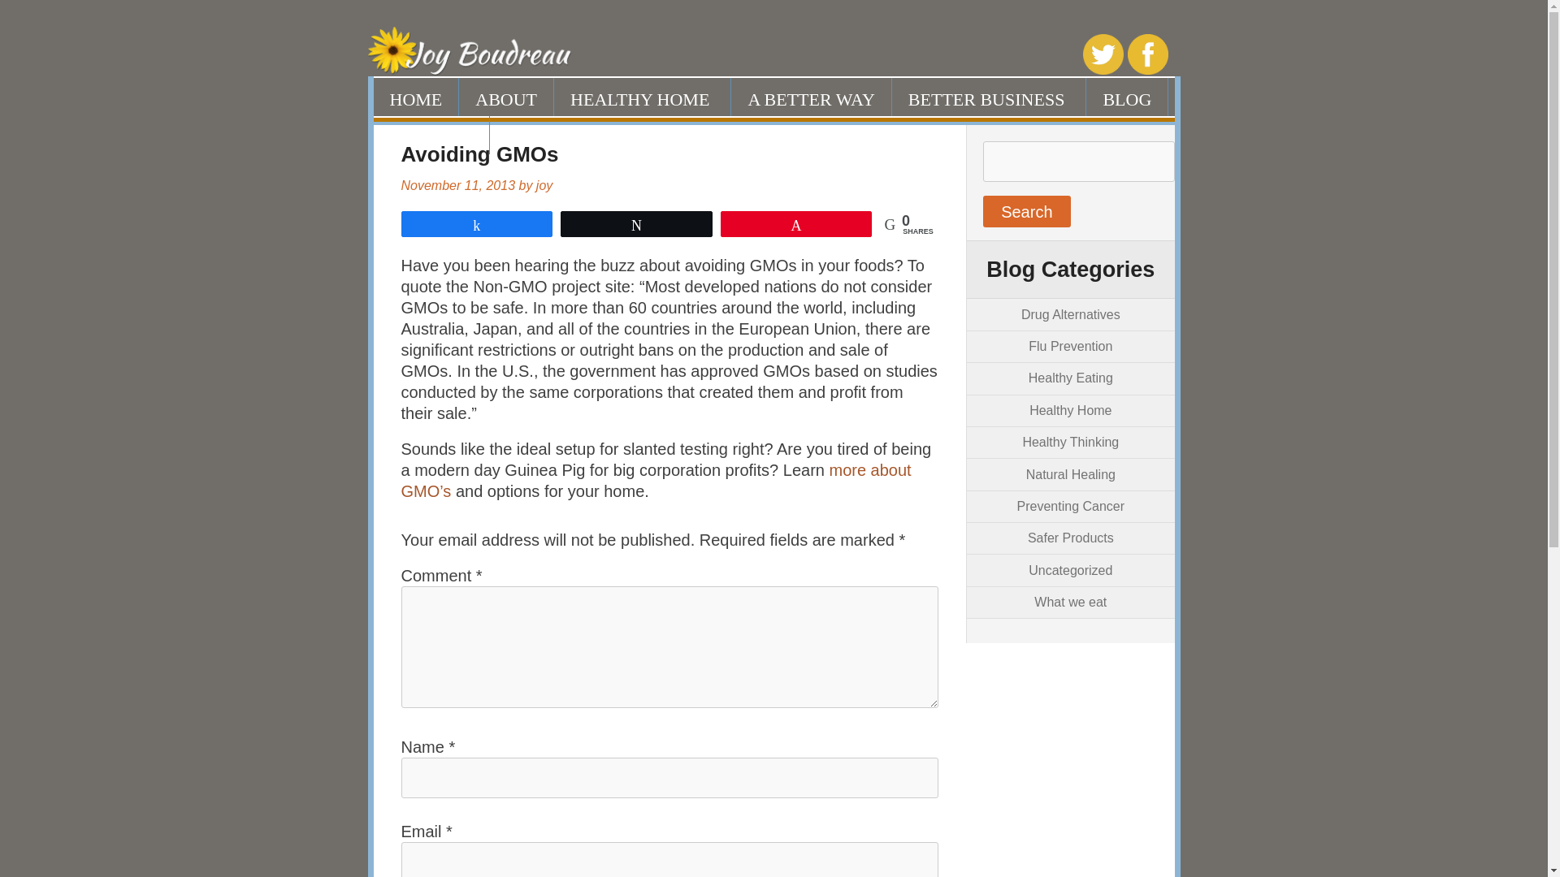 The image size is (1560, 877). I want to click on Healthy Thinking, so click(1069, 442).